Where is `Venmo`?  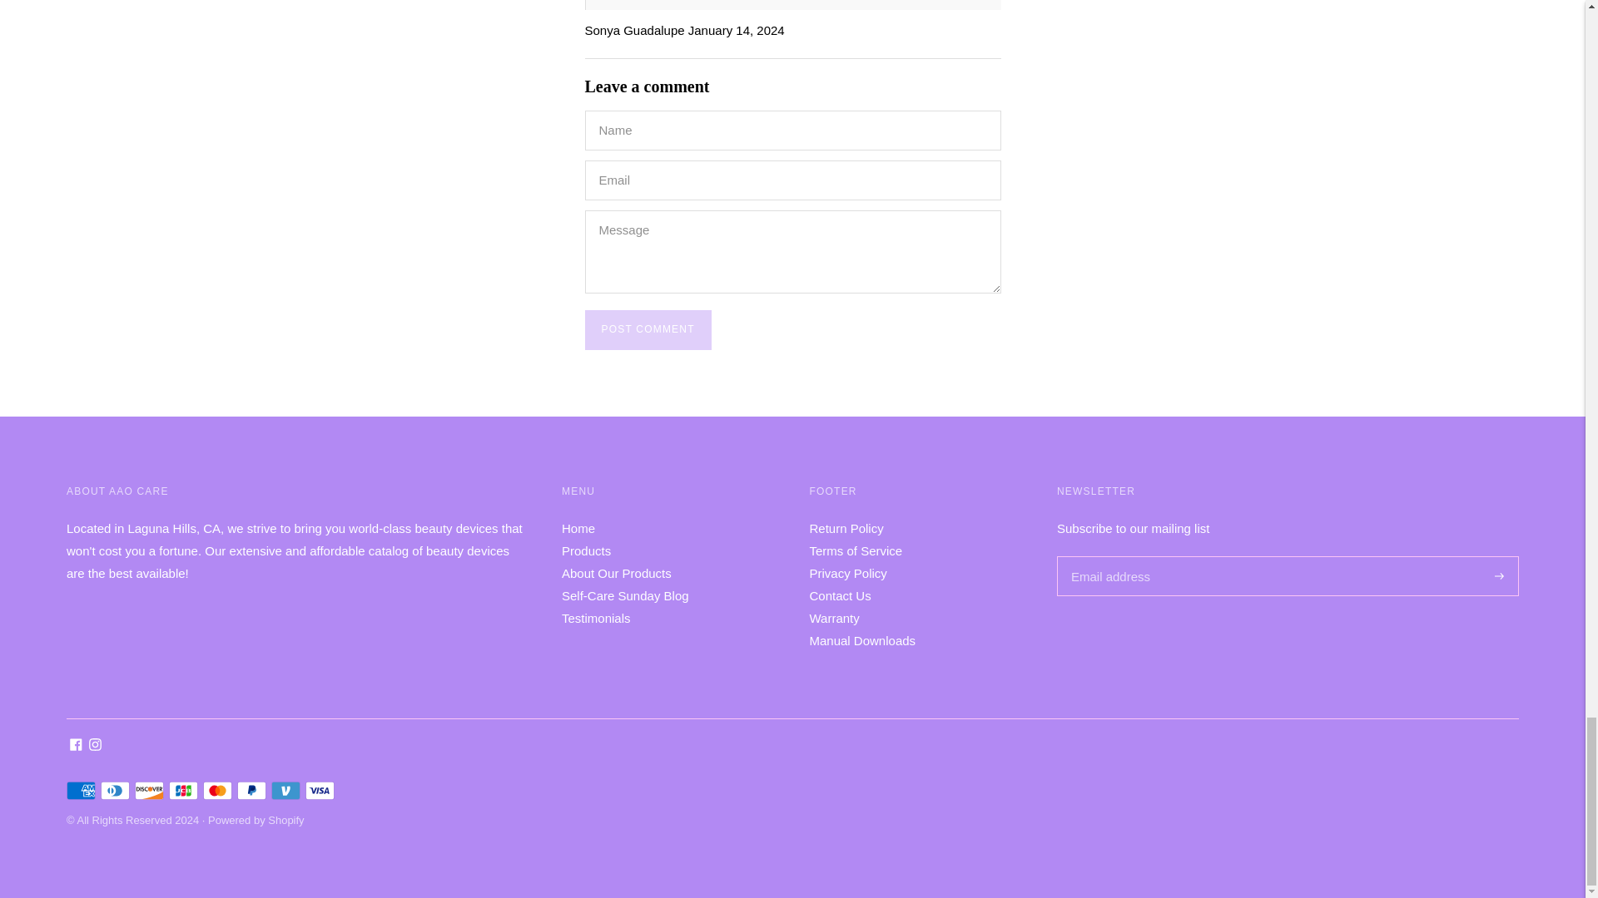
Venmo is located at coordinates (285, 790).